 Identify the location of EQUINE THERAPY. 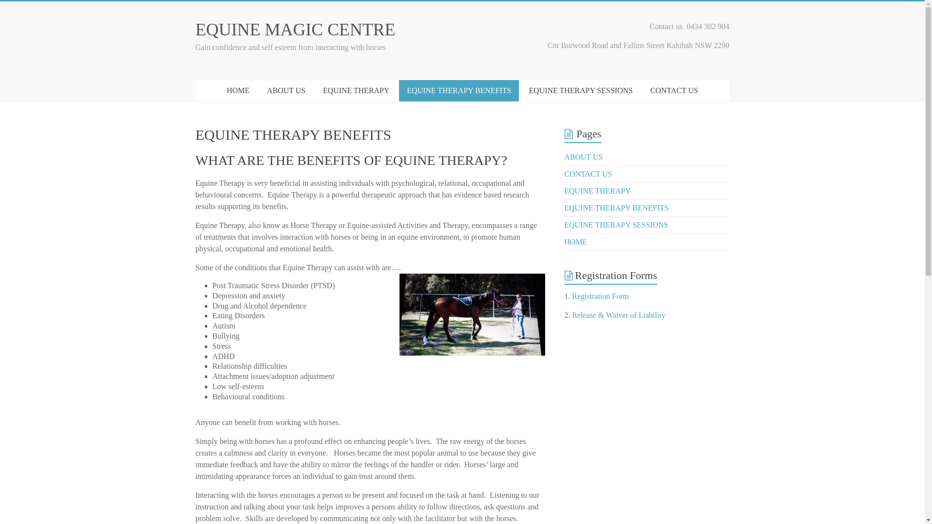
(356, 91).